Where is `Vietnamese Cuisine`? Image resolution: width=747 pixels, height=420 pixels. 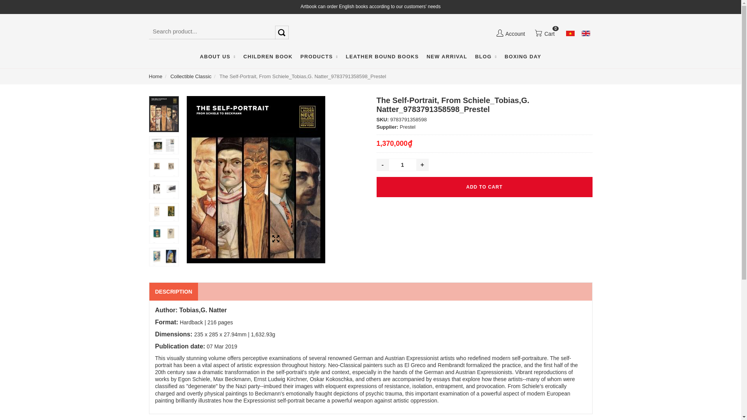 Vietnamese Cuisine is located at coordinates (388, 79).